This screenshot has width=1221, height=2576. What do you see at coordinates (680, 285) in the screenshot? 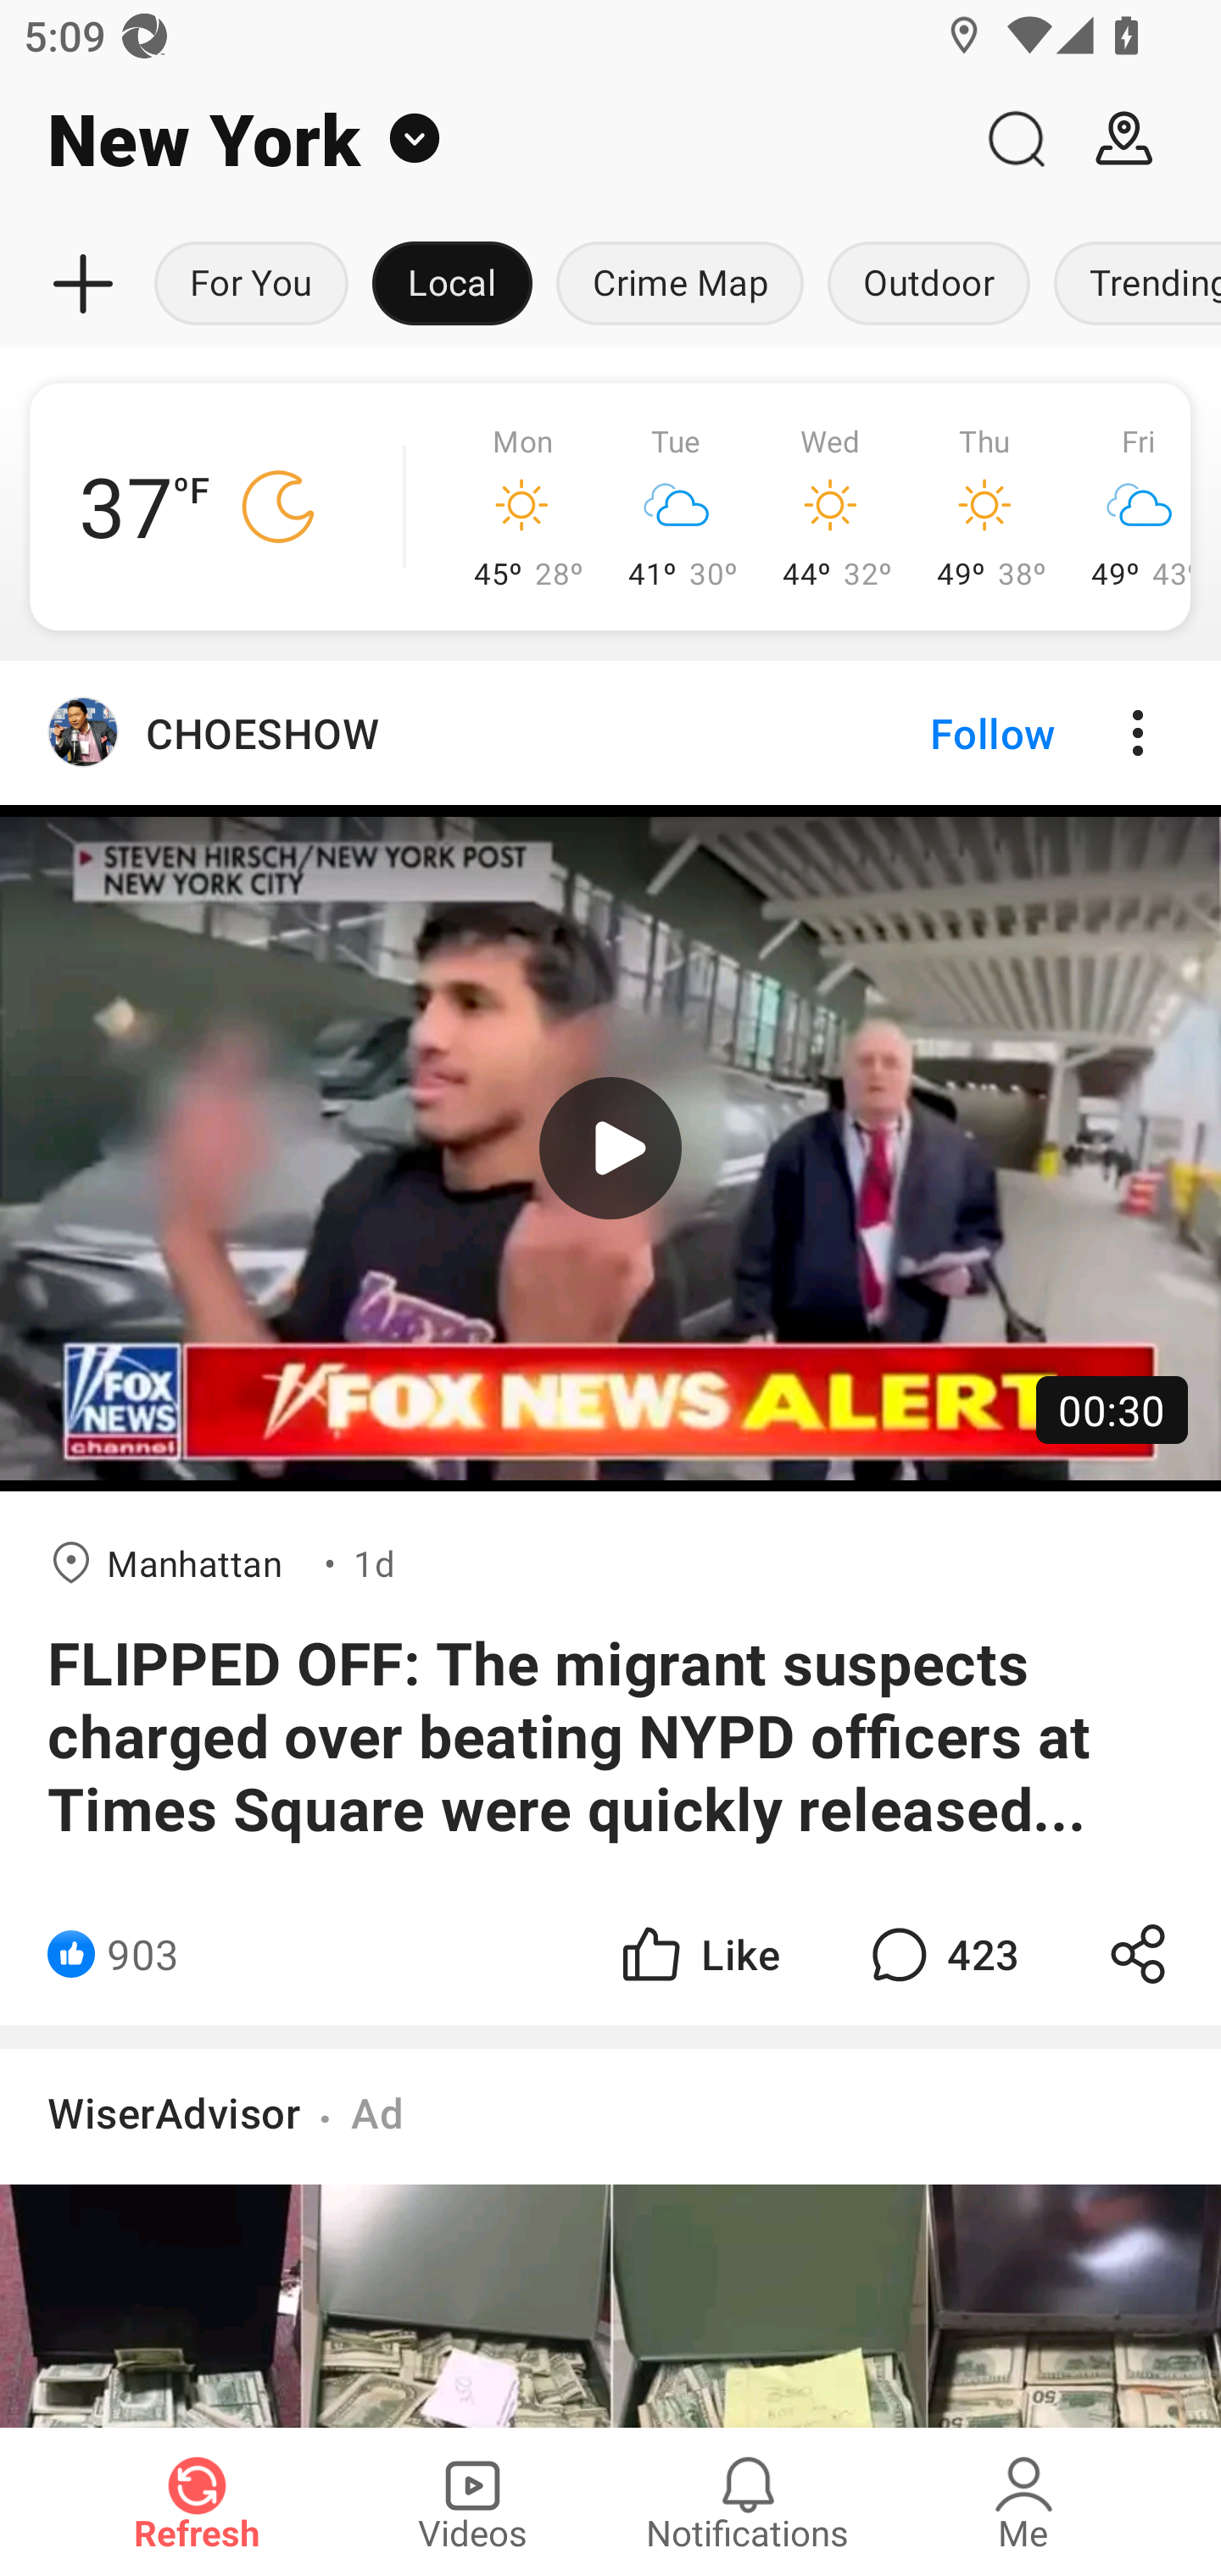
I see `Crime Map` at bounding box center [680, 285].